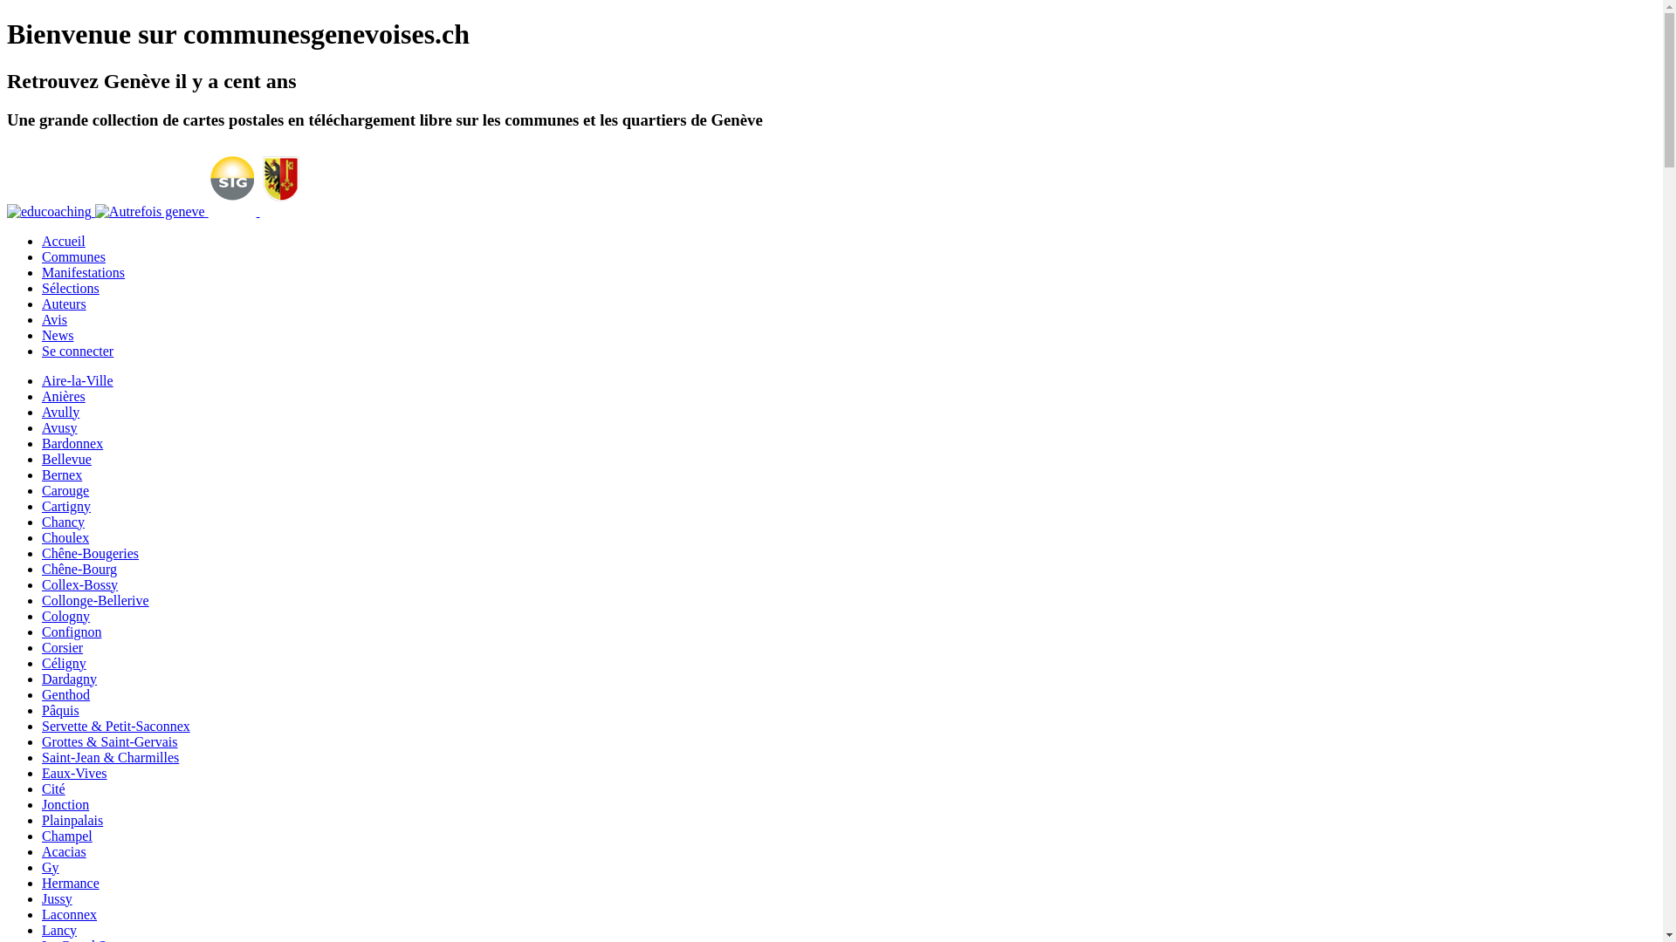 The width and height of the screenshot is (1676, 942). I want to click on Plainpalais, so click(72, 820).